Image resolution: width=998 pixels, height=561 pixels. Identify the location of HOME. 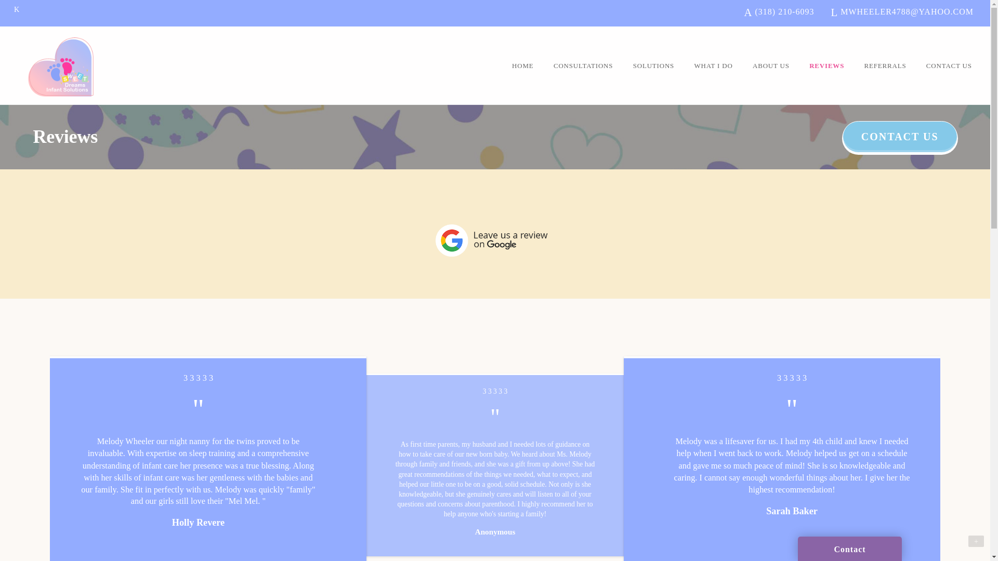
(523, 65).